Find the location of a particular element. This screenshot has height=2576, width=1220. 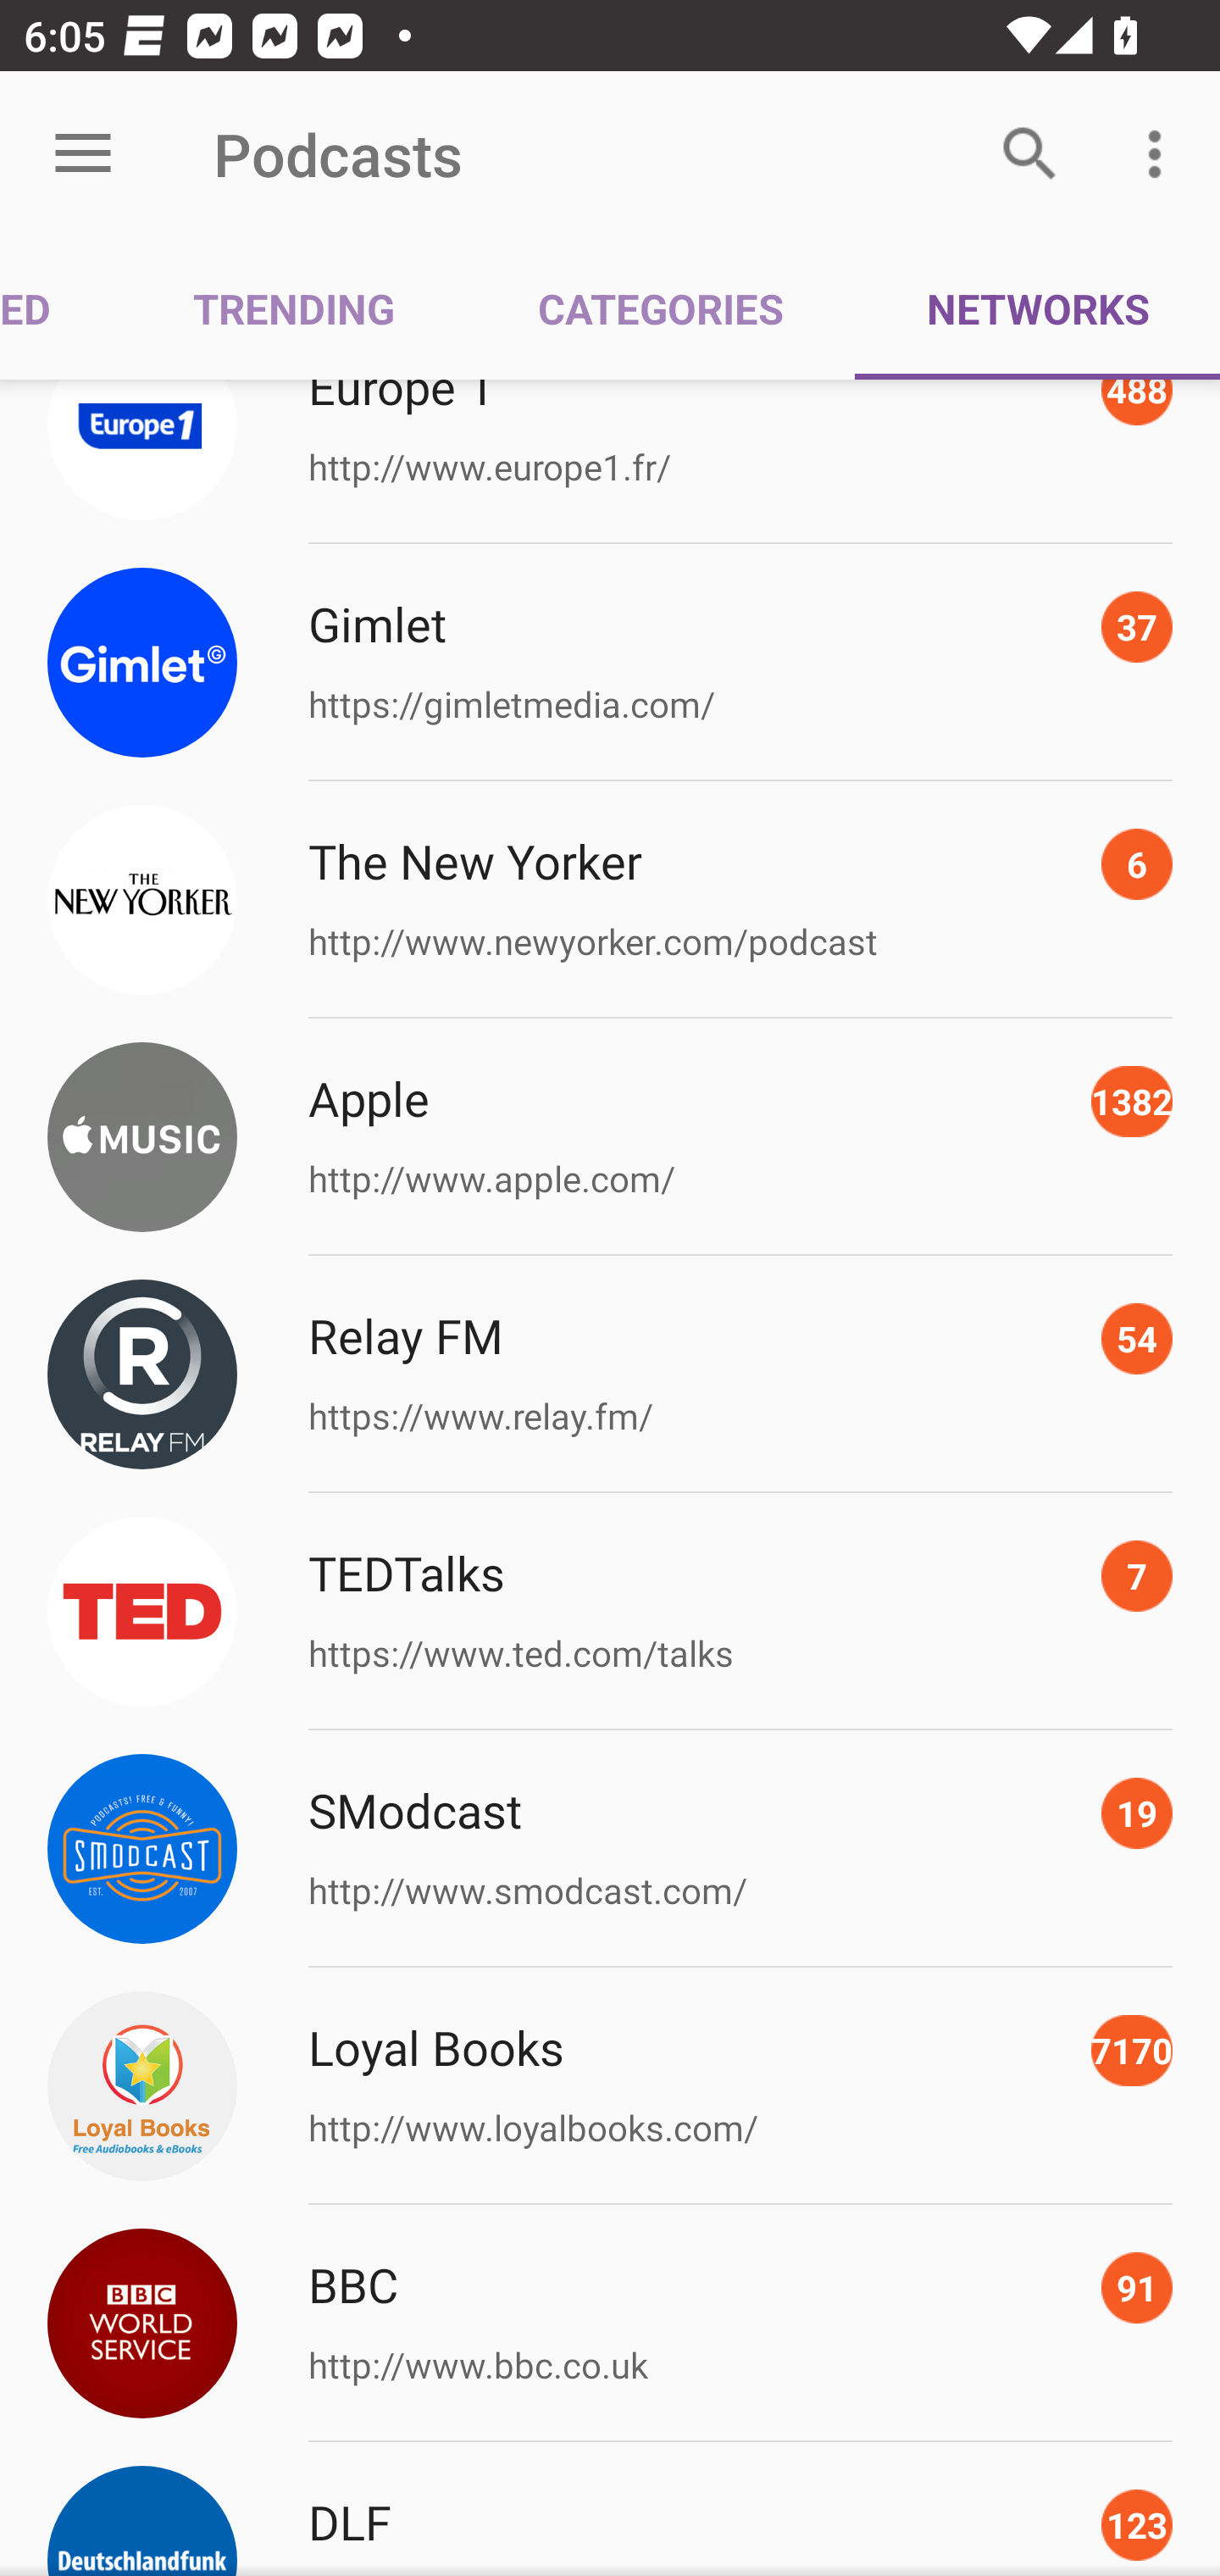

Open menu is located at coordinates (83, 154).